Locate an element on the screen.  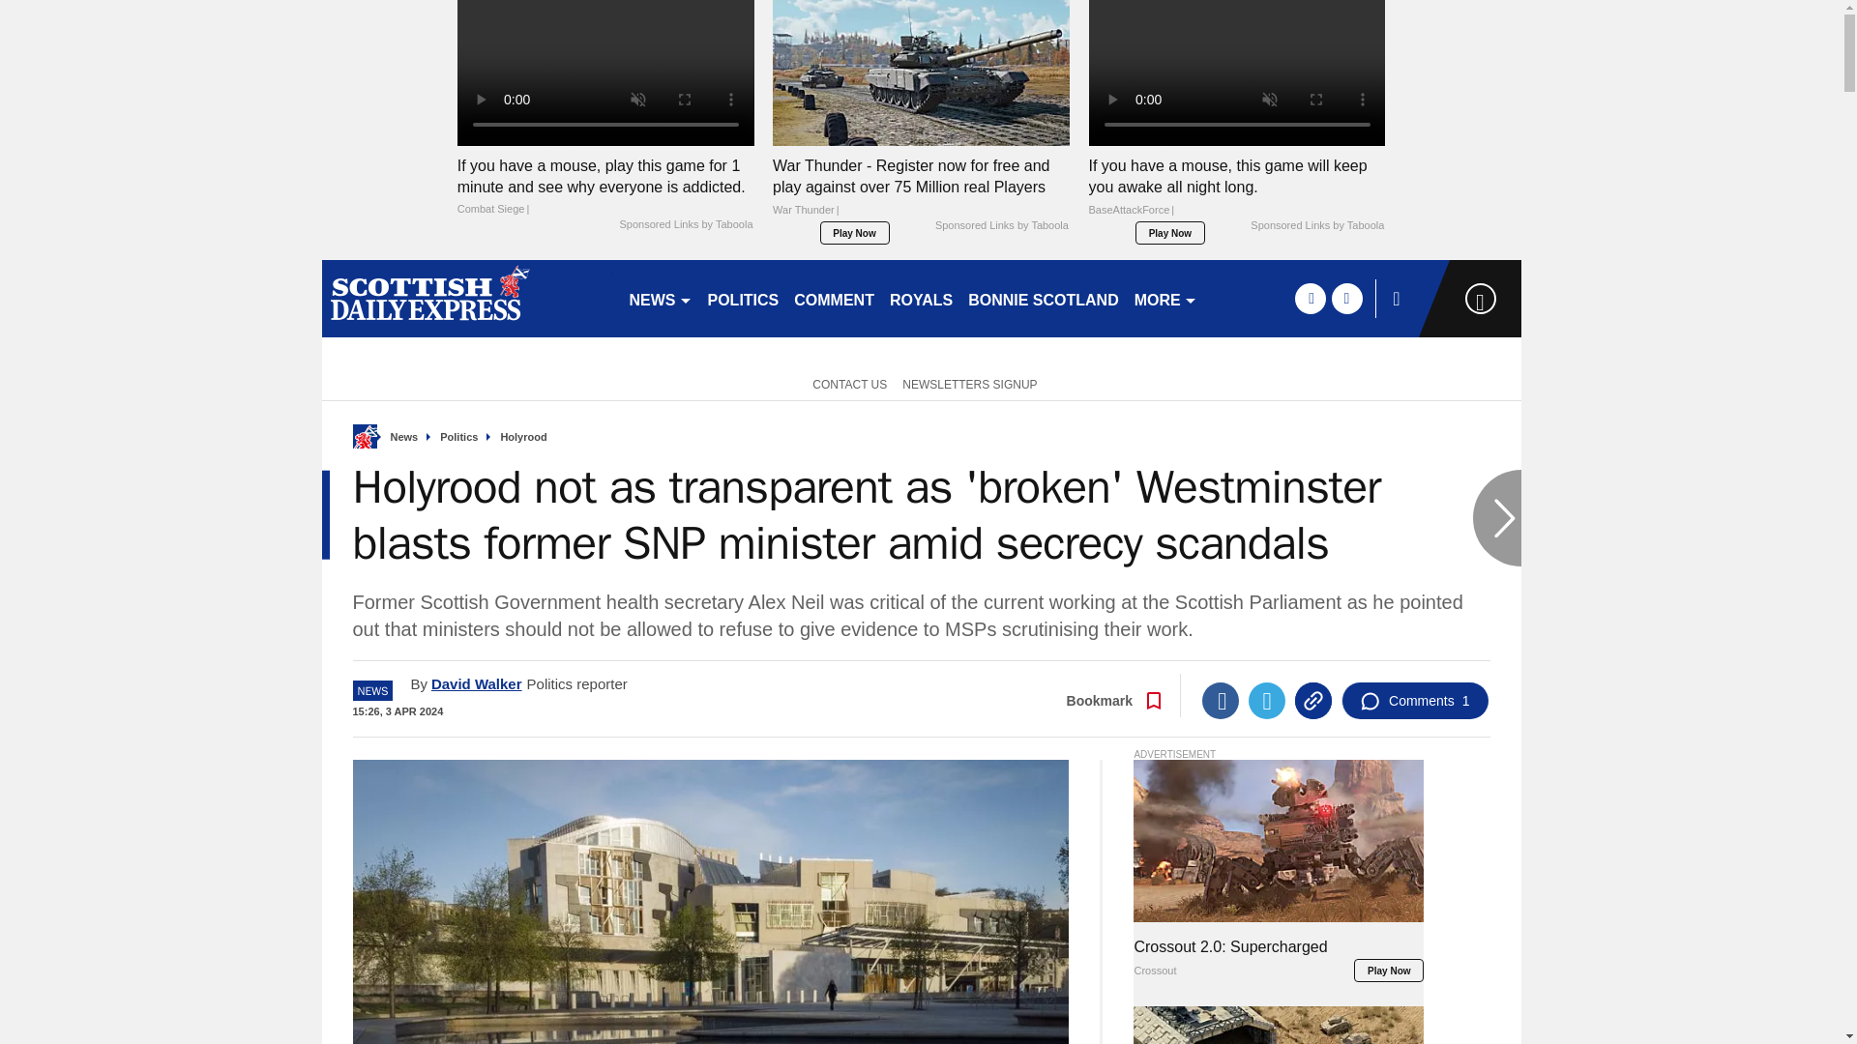
Sponsored Links by Taboola is located at coordinates (685, 224).